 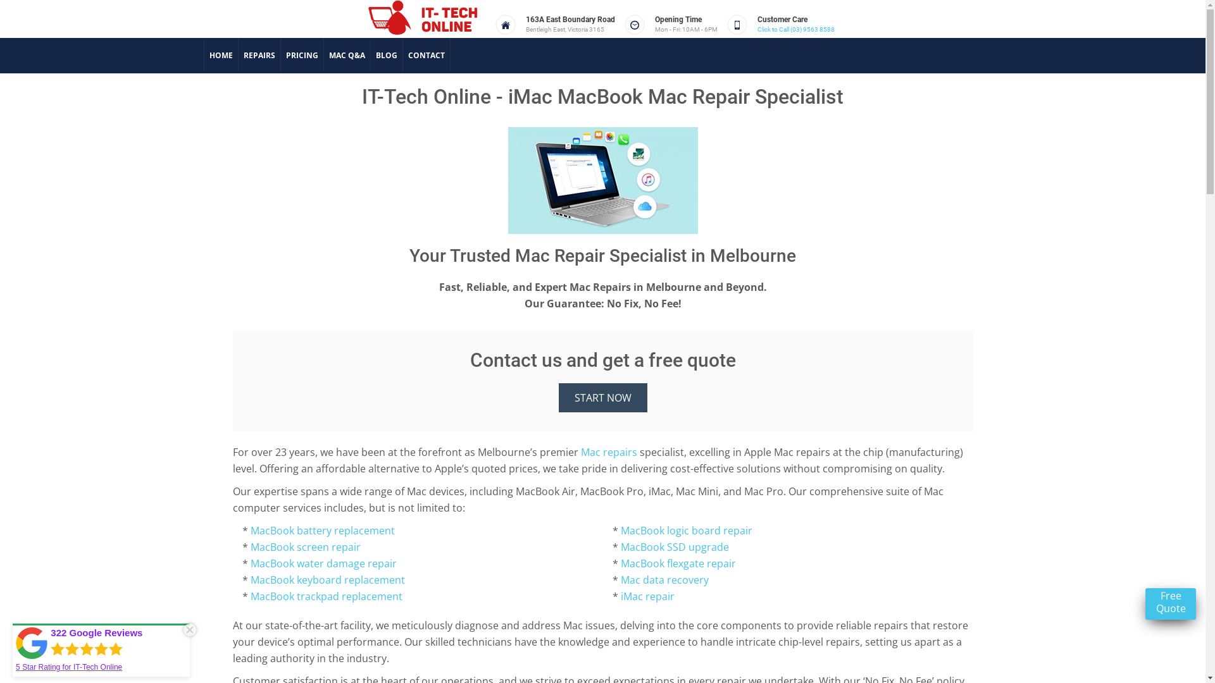 What do you see at coordinates (795, 29) in the screenshot?
I see `Click to Call (03) 9563 8588` at bounding box center [795, 29].